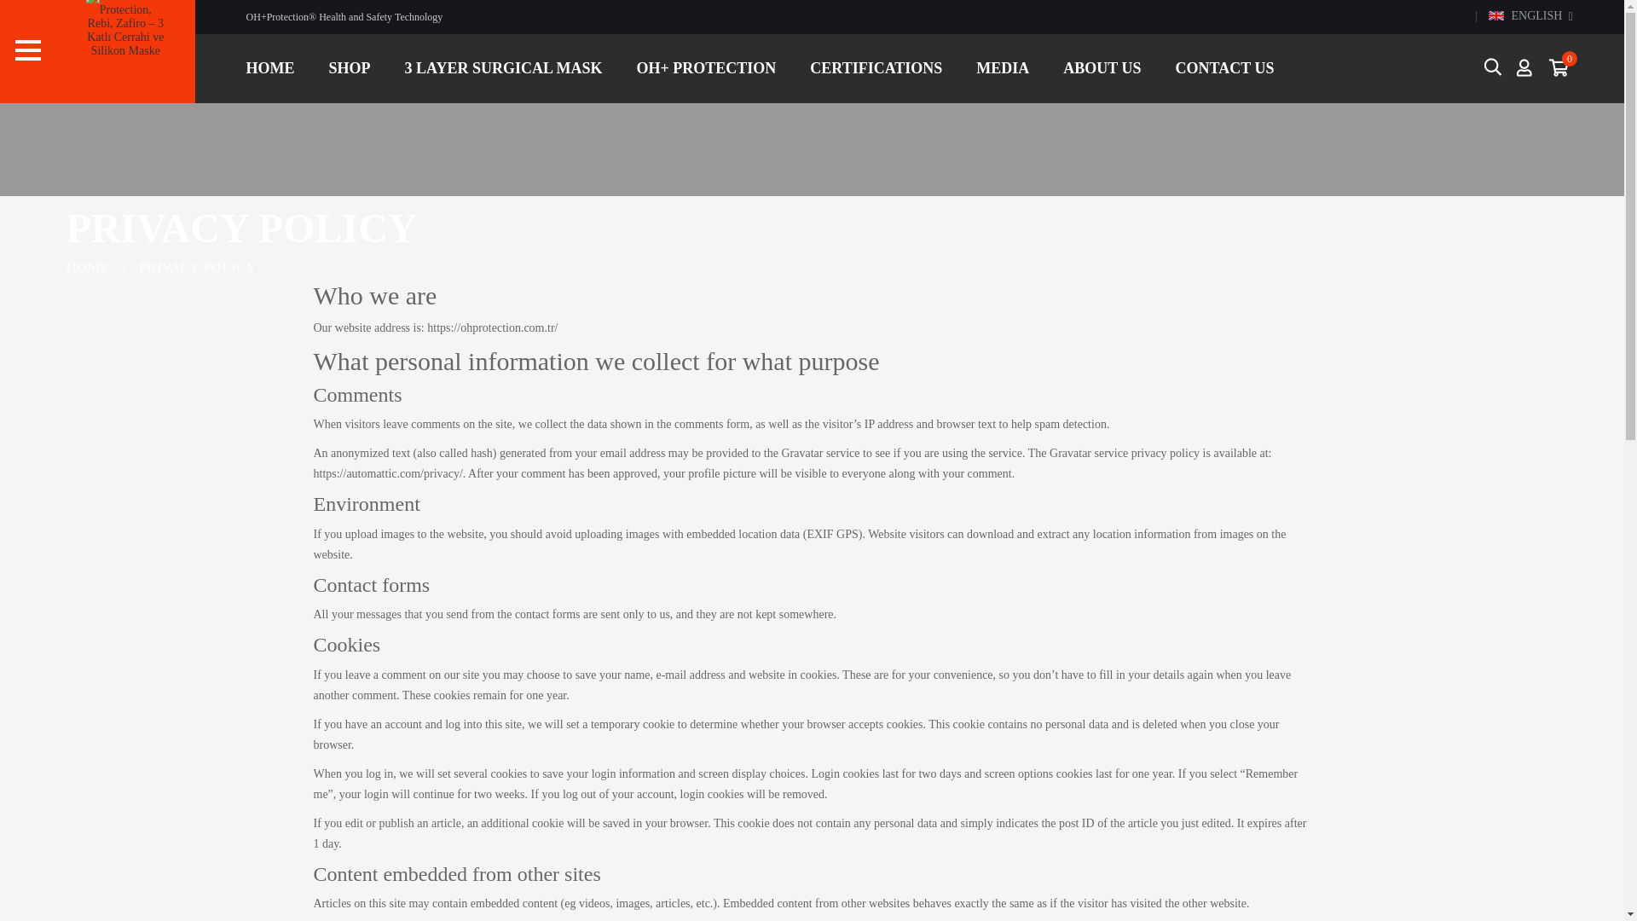 The width and height of the screenshot is (1637, 921). Describe the element at coordinates (1003, 68) in the screenshot. I see `MEDIA` at that location.